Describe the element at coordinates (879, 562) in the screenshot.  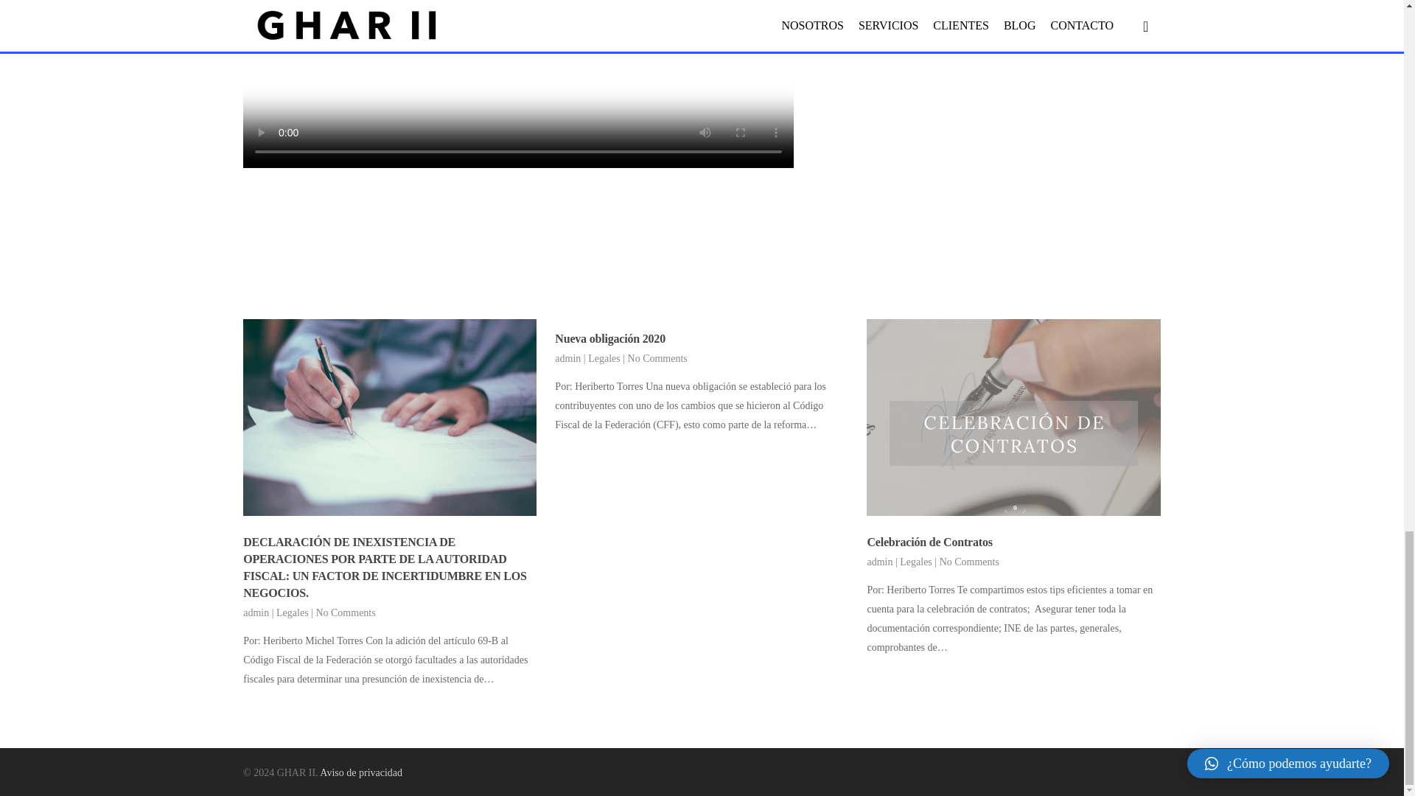
I see `admin` at that location.